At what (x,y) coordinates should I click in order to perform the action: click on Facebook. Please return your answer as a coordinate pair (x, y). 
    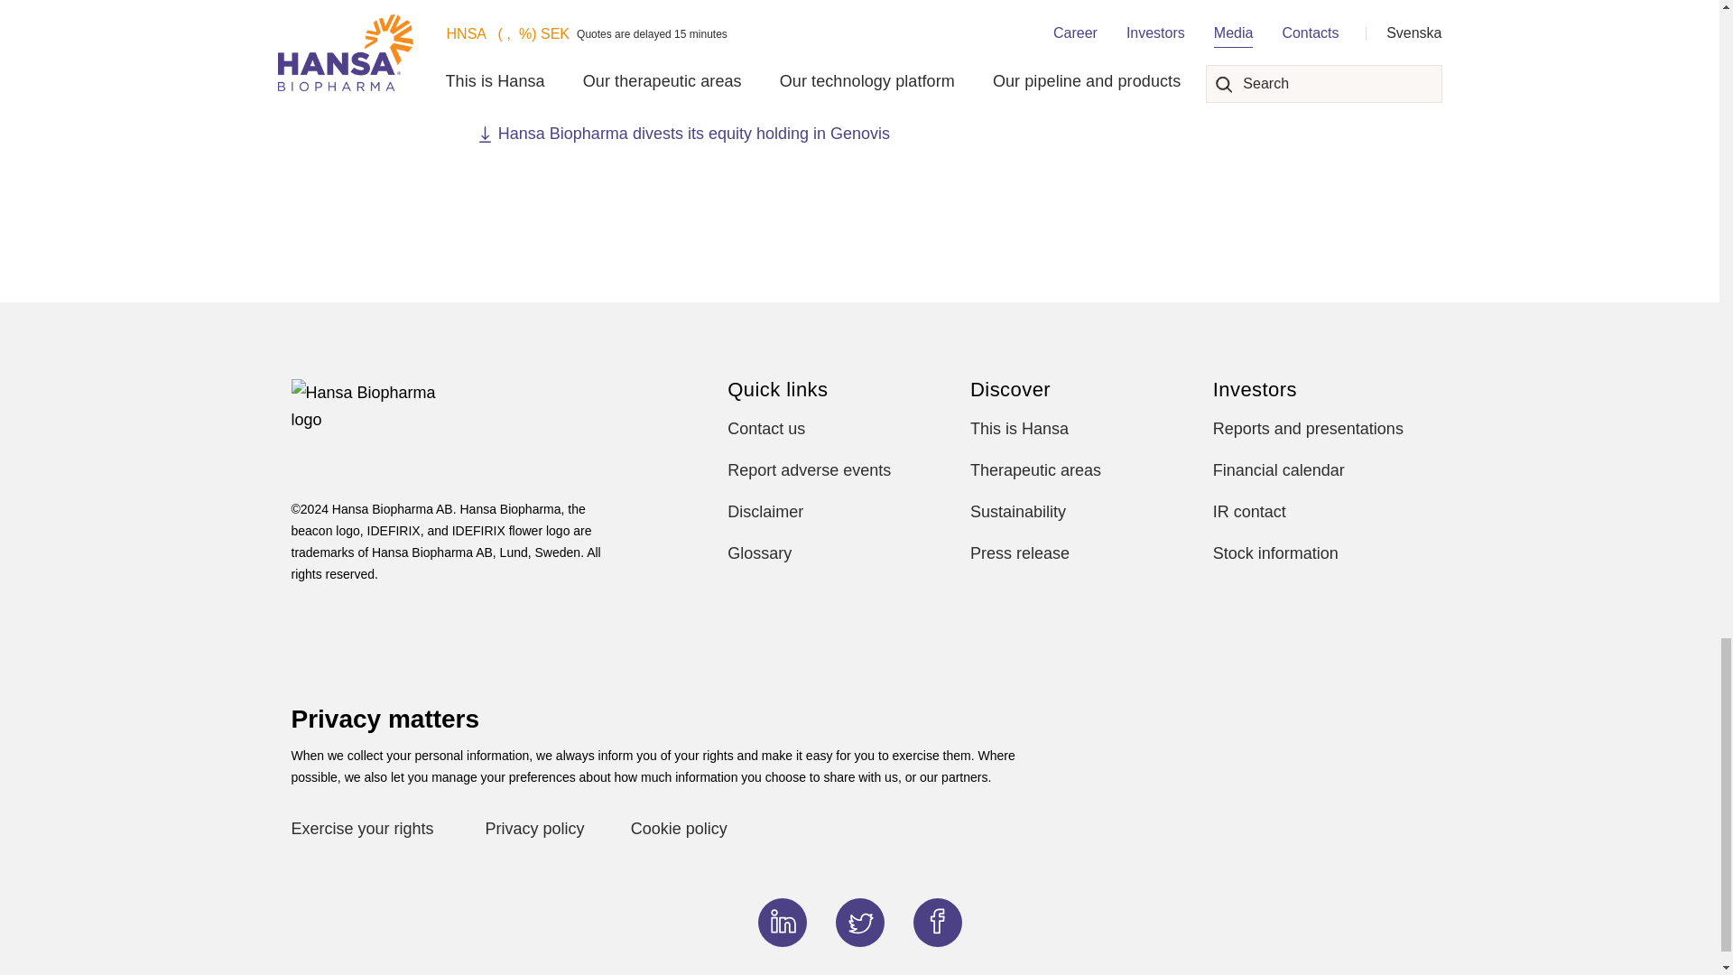
    Looking at the image, I should click on (937, 921).